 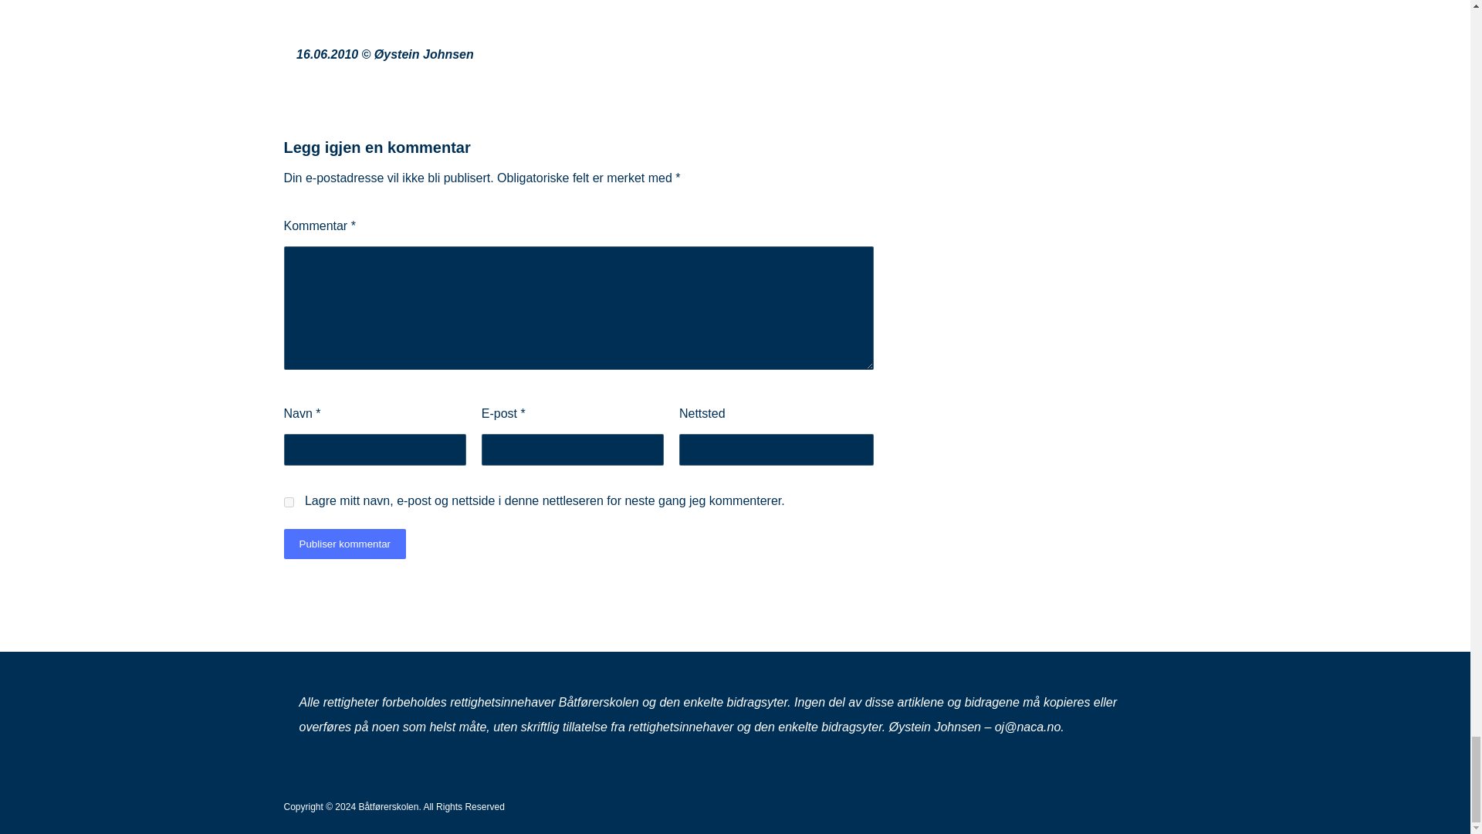 What do you see at coordinates (289, 502) in the screenshot?
I see `yes` at bounding box center [289, 502].